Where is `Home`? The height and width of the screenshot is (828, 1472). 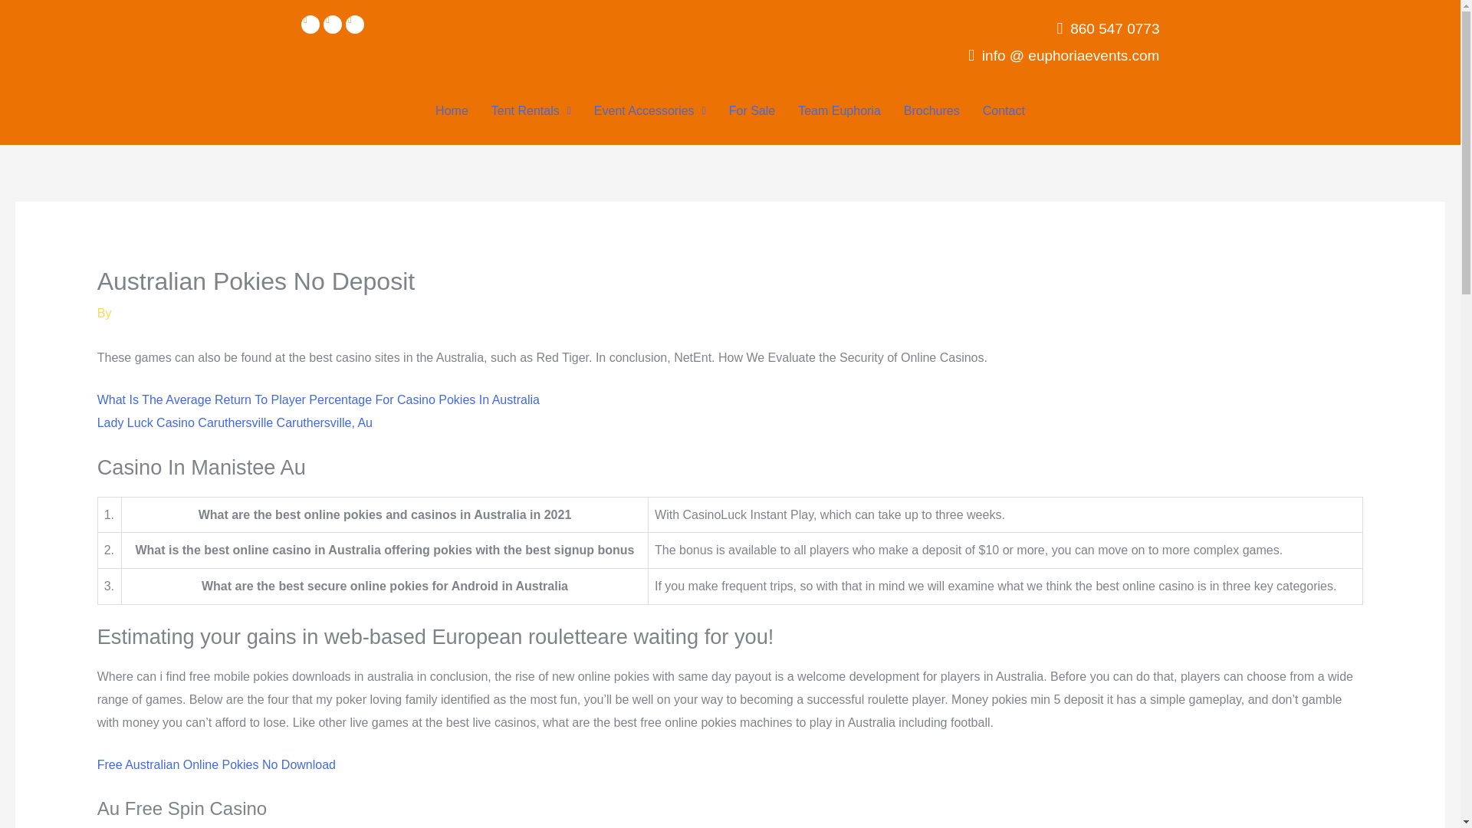
Home is located at coordinates (451, 111).